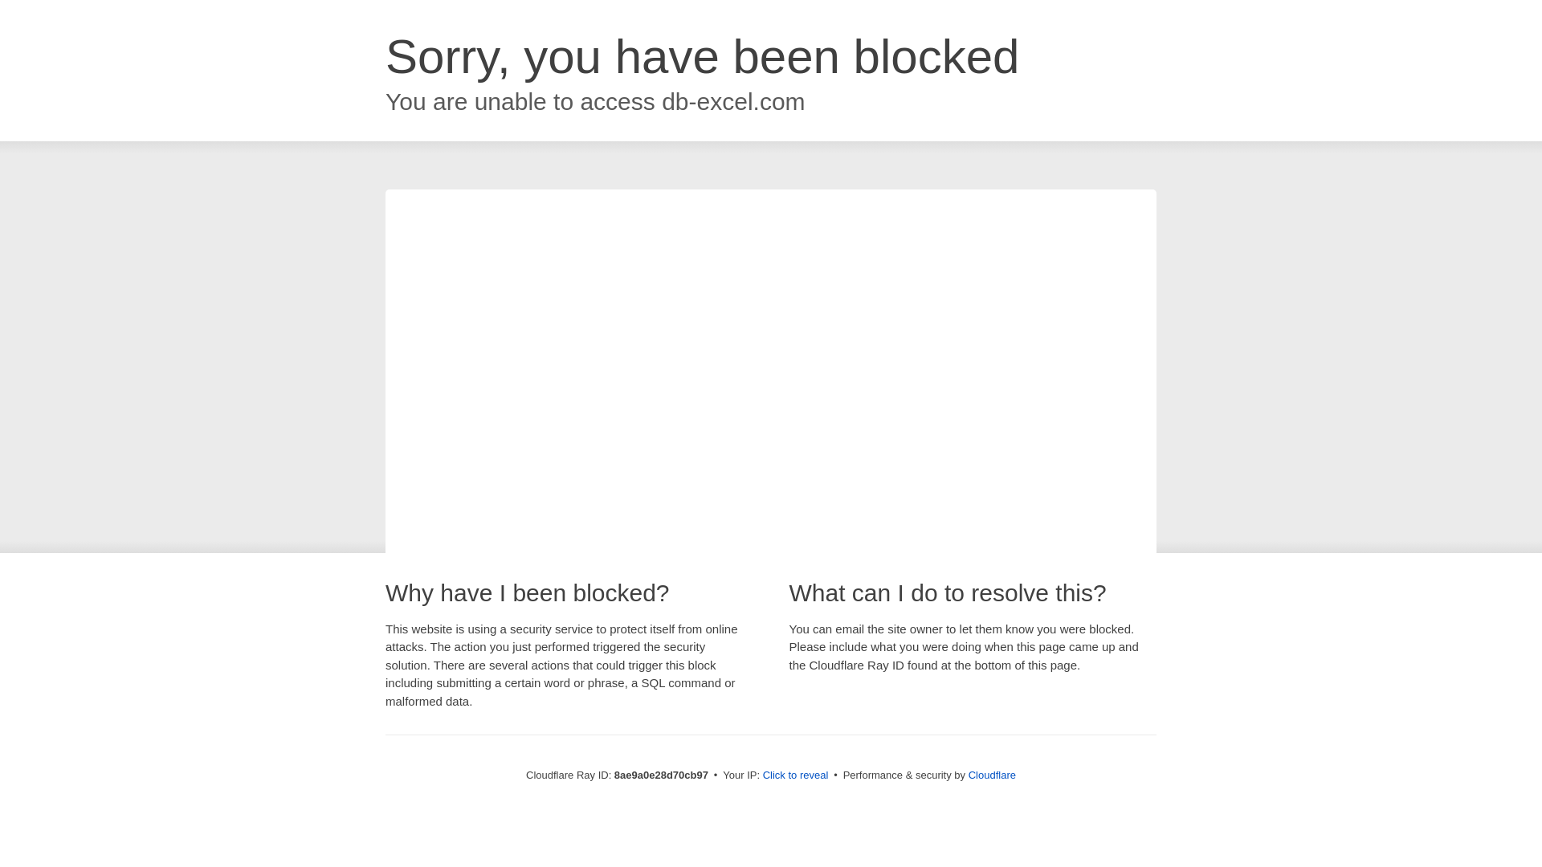 This screenshot has width=1542, height=867. Describe the element at coordinates (992, 775) in the screenshot. I see `Cloudflare` at that location.